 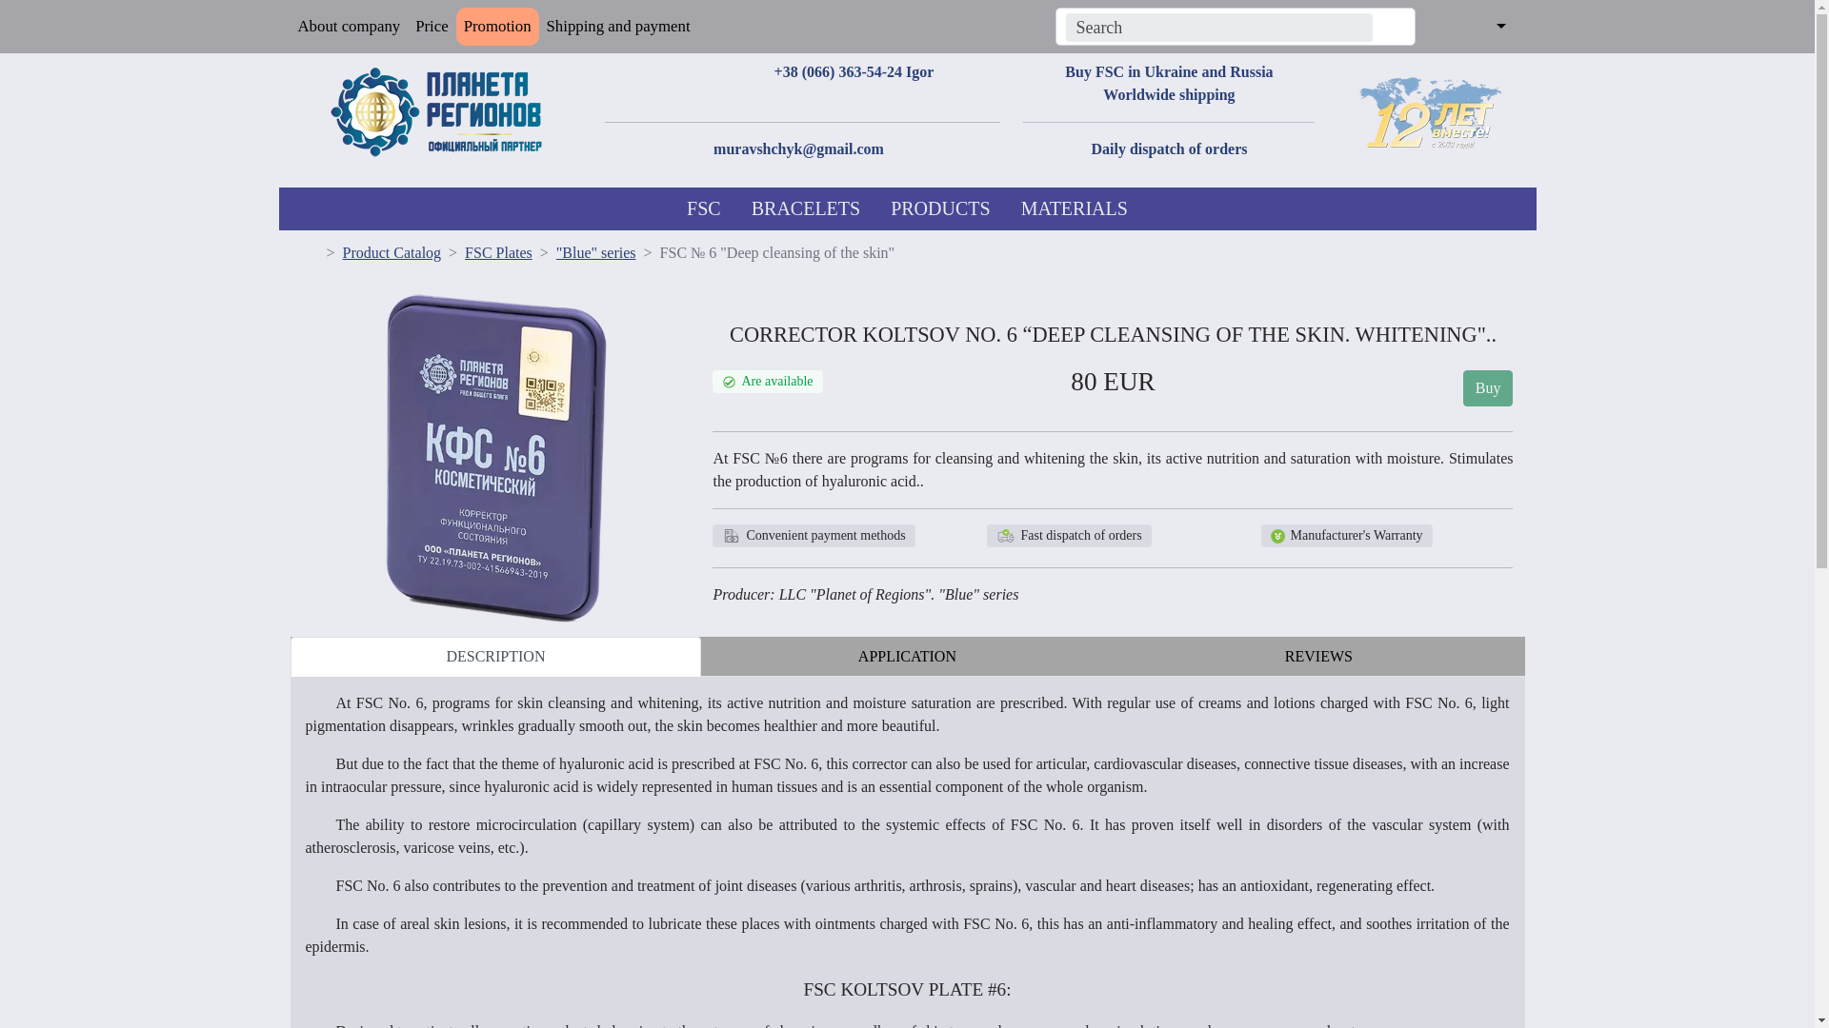 I want to click on MATERIALS, so click(x=1075, y=208).